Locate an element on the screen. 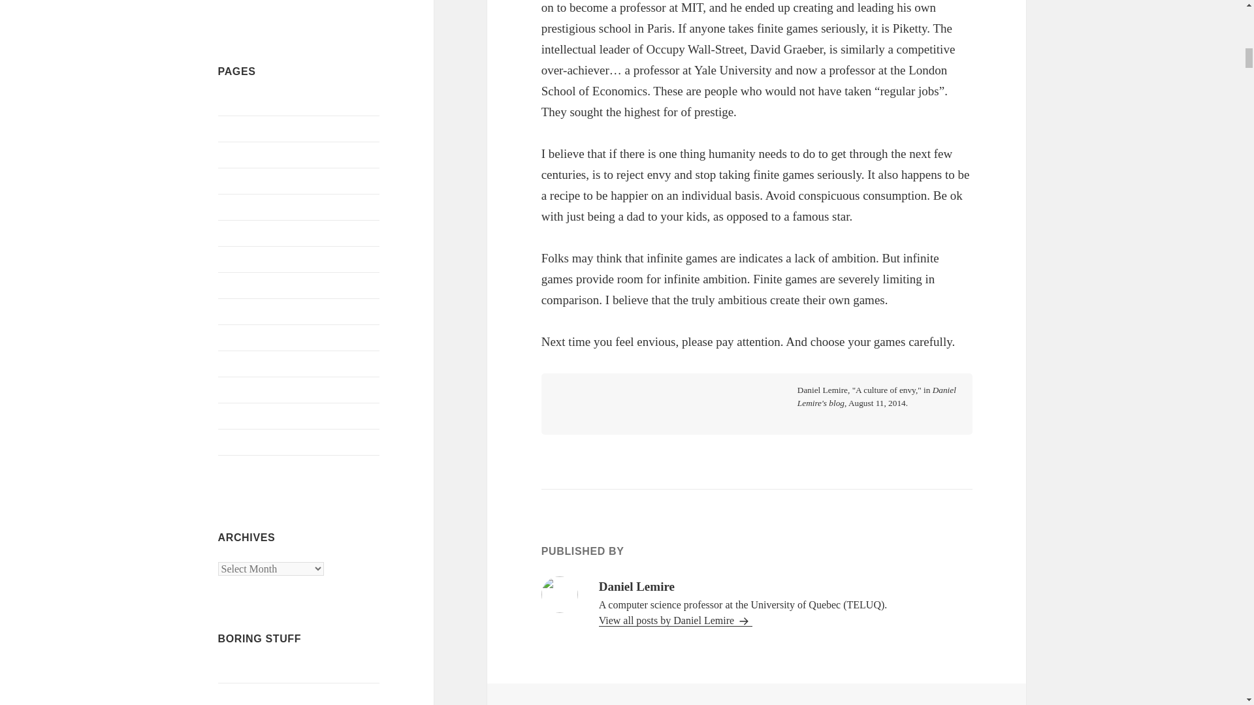 Image resolution: width=1254 pixels, height=705 pixels. Interviews and talks is located at coordinates (260, 207).